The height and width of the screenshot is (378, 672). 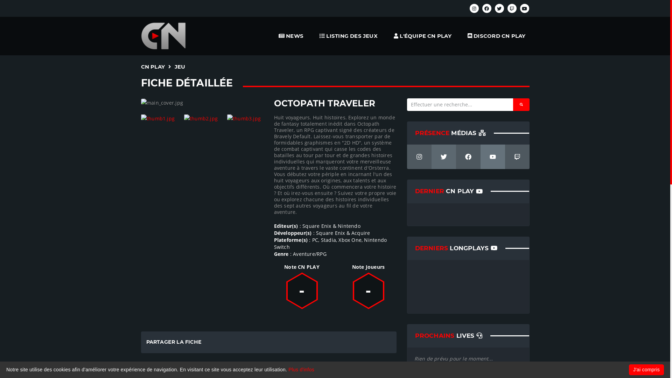 What do you see at coordinates (487, 8) in the screenshot?
I see `Retrouvez CN Play sur Facebook` at bounding box center [487, 8].